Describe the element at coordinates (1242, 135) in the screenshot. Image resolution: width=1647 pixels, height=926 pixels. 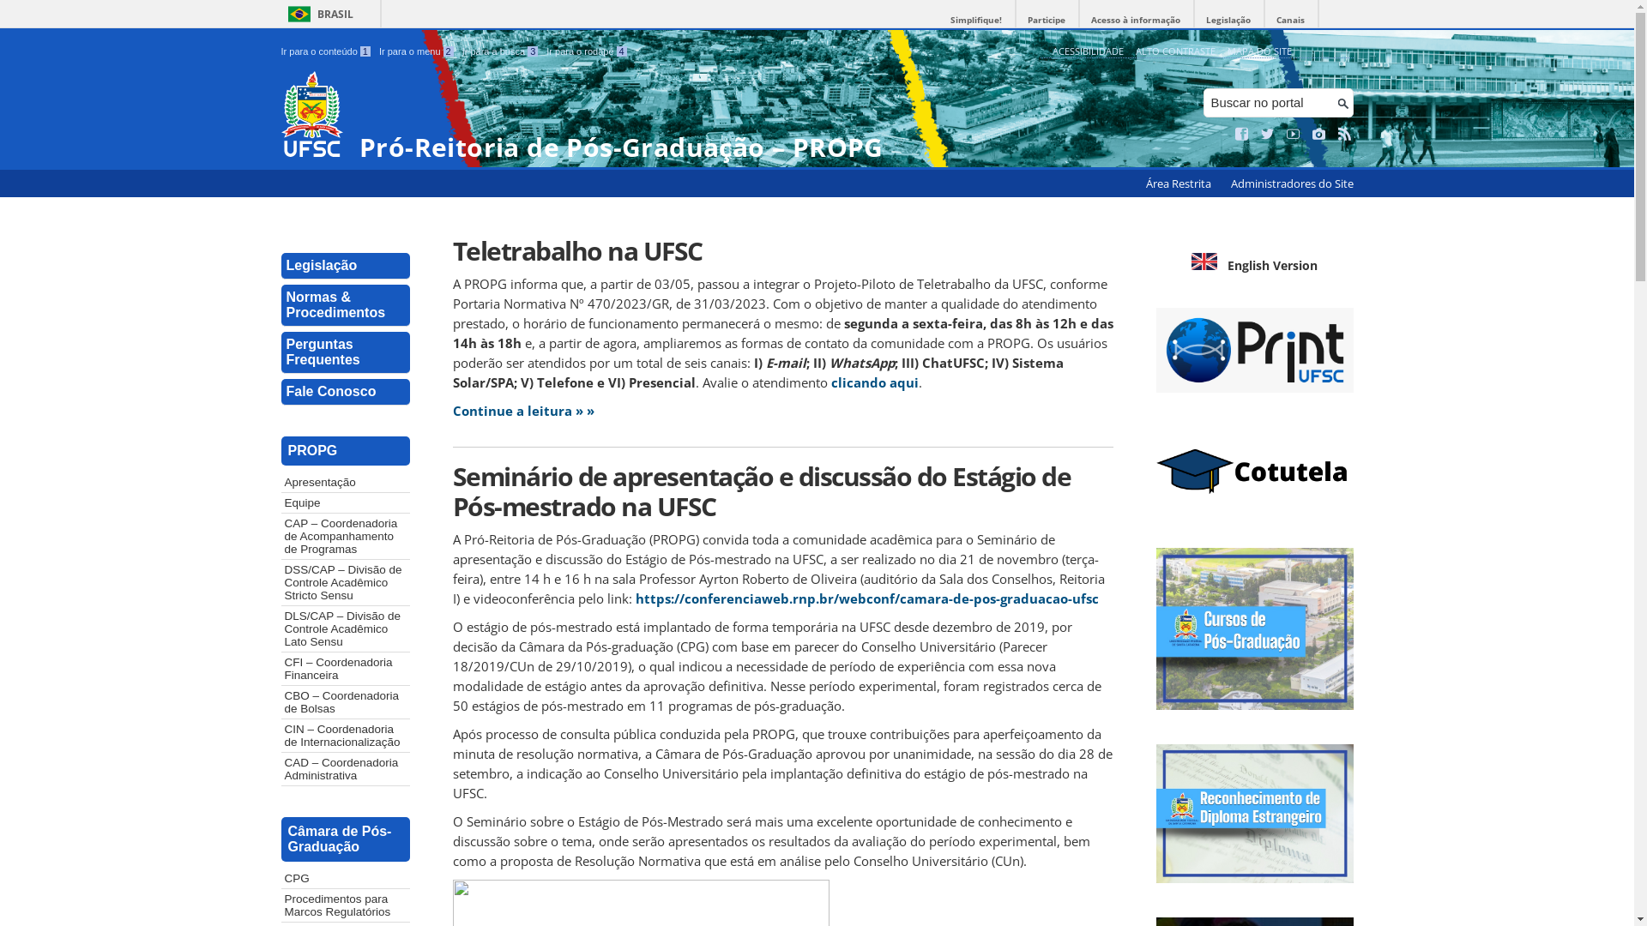
I see `Curta no Facebook` at that location.